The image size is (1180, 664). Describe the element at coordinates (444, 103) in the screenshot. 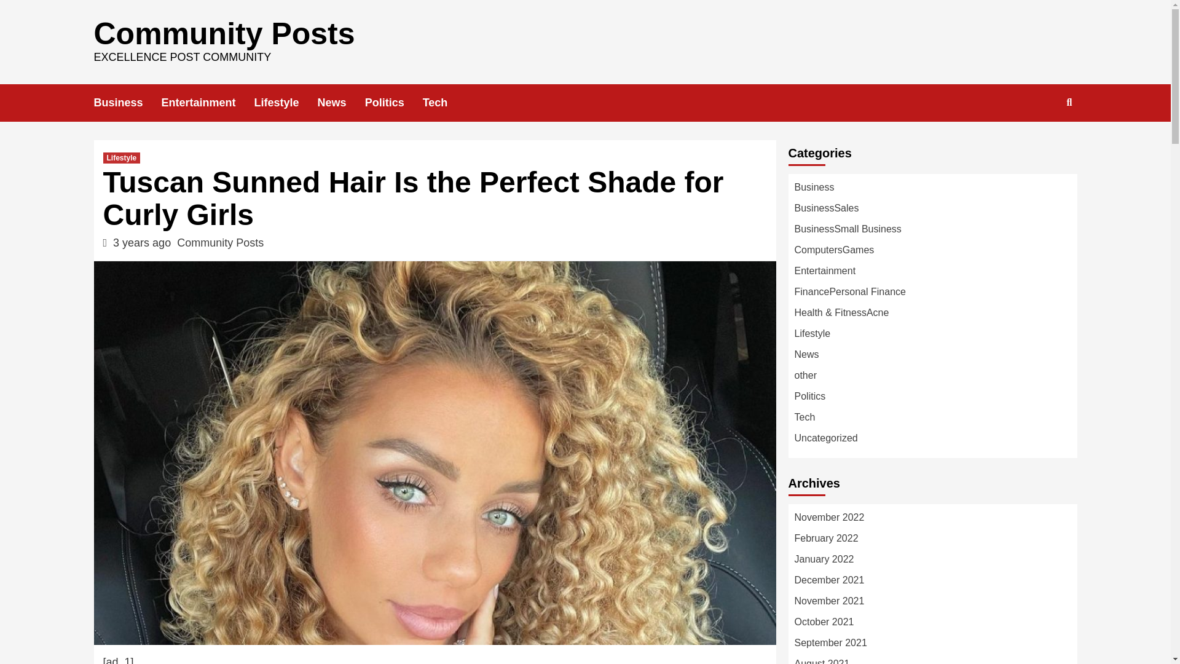

I see `Tech` at that location.